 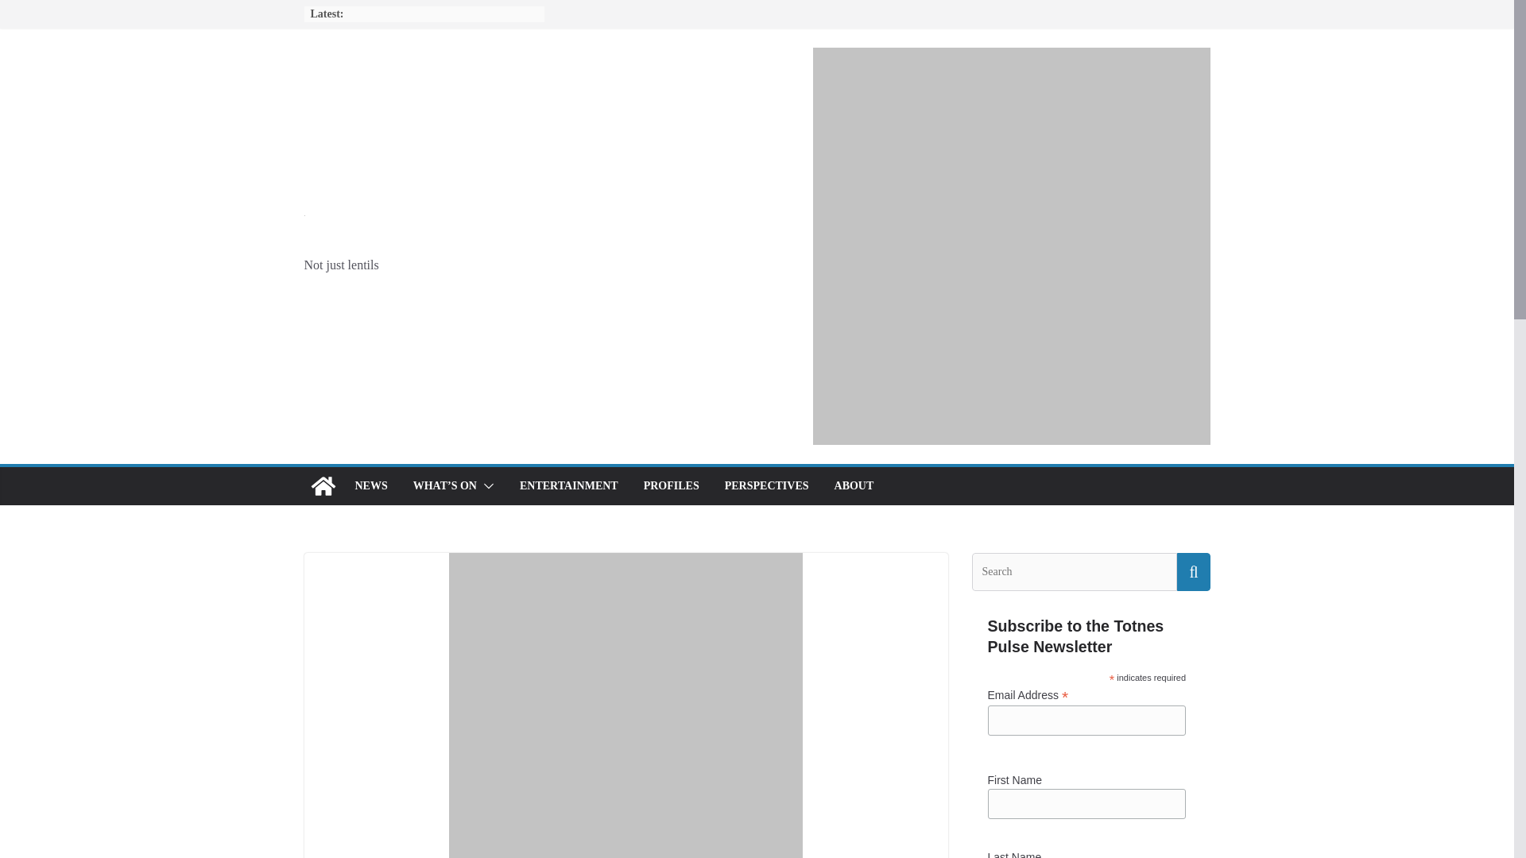 I want to click on NEWS, so click(x=370, y=486).